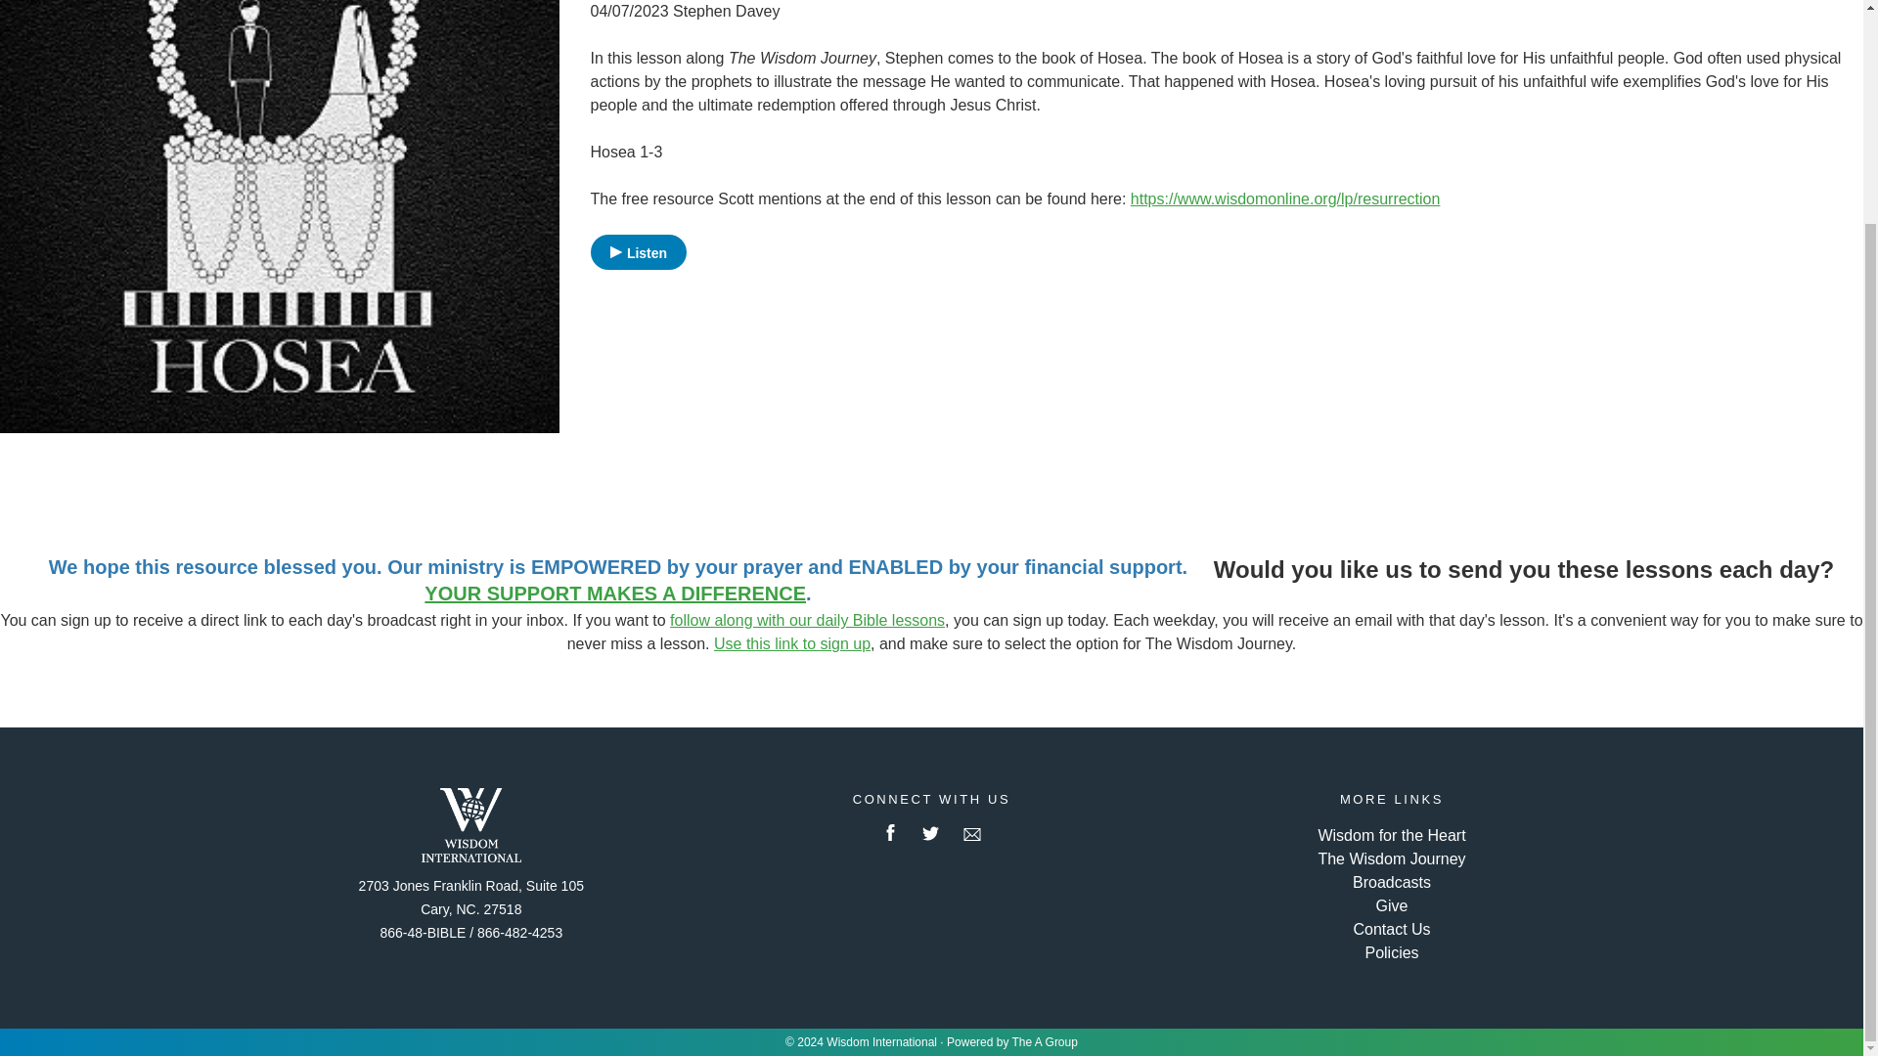 Image resolution: width=1878 pixels, height=1056 pixels. I want to click on Broadcasts, so click(1391, 882).